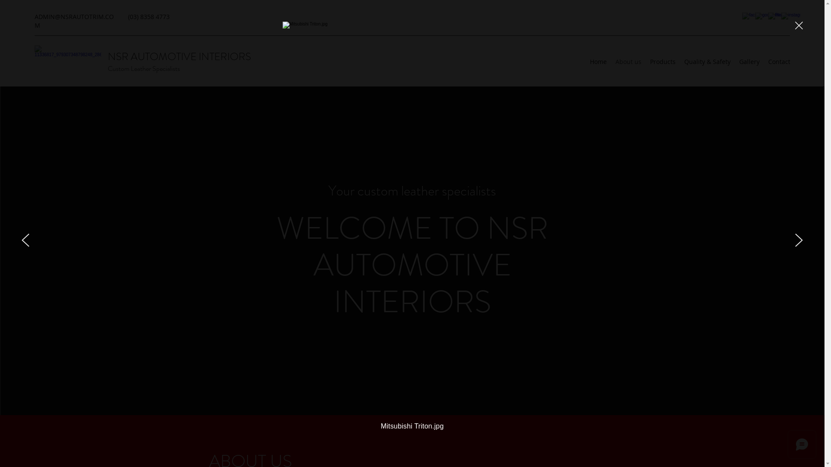 The height and width of the screenshot is (467, 831). Describe the element at coordinates (750, 62) in the screenshot. I see `Gallery` at that location.